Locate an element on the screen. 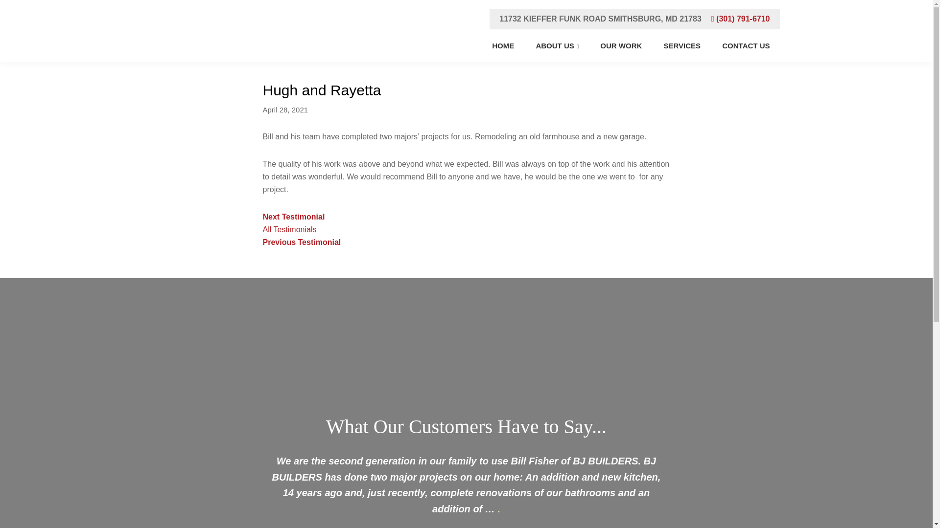 The height and width of the screenshot is (528, 940). OUR WORK is located at coordinates (621, 46).